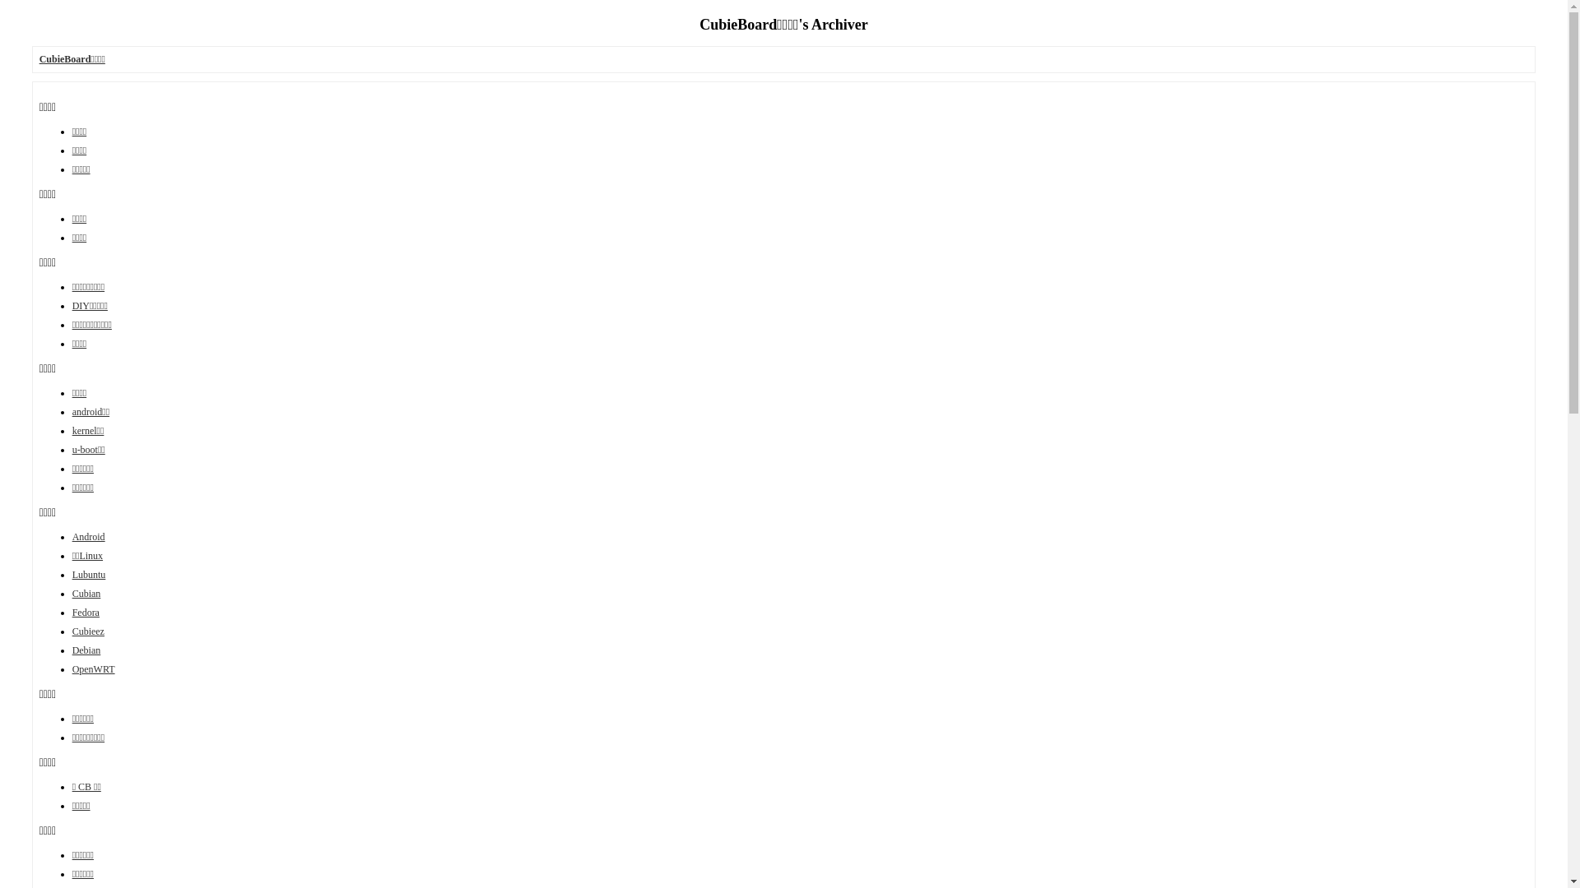 This screenshot has height=888, width=1580. Describe the element at coordinates (86, 594) in the screenshot. I see `Cubian` at that location.